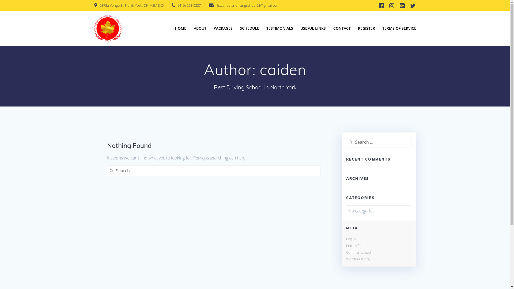  Describe the element at coordinates (399, 28) in the screenshot. I see `TERMS OF SERVICE` at that location.